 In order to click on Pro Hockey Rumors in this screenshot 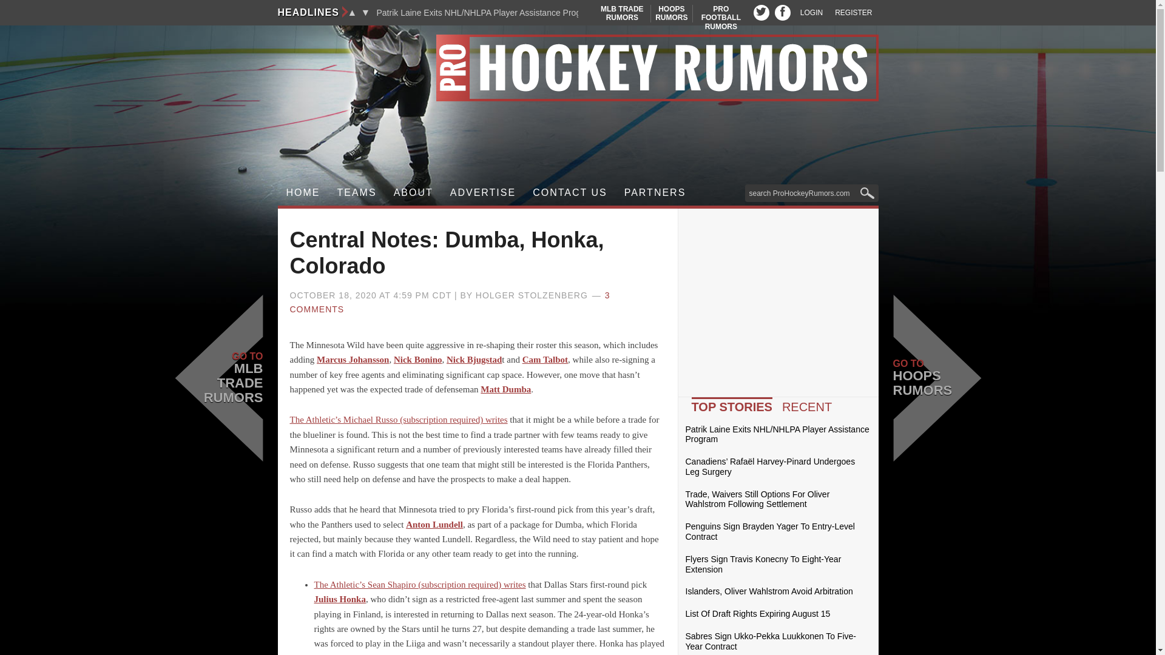, I will do `click(578, 68)`.